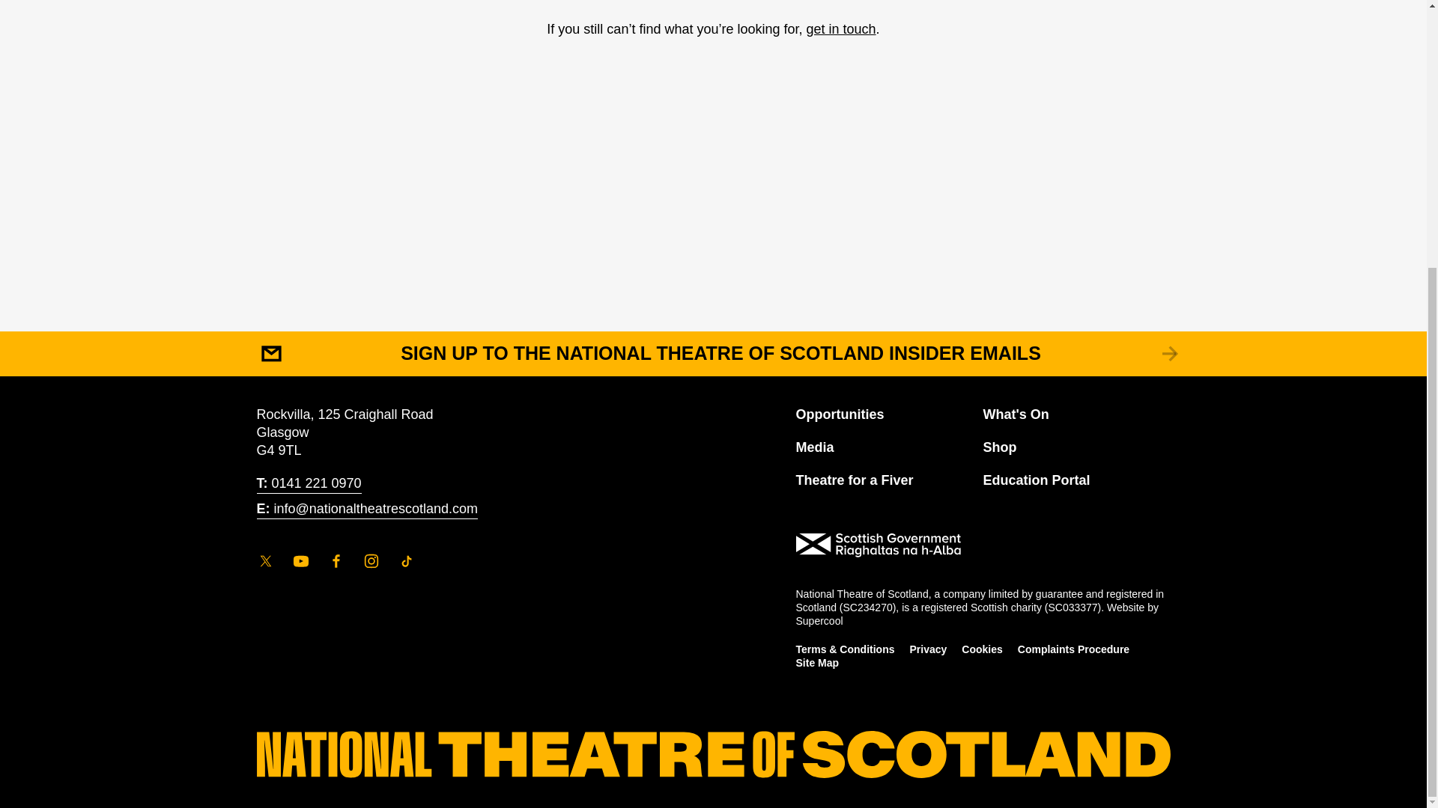  I want to click on Shop, so click(999, 448).